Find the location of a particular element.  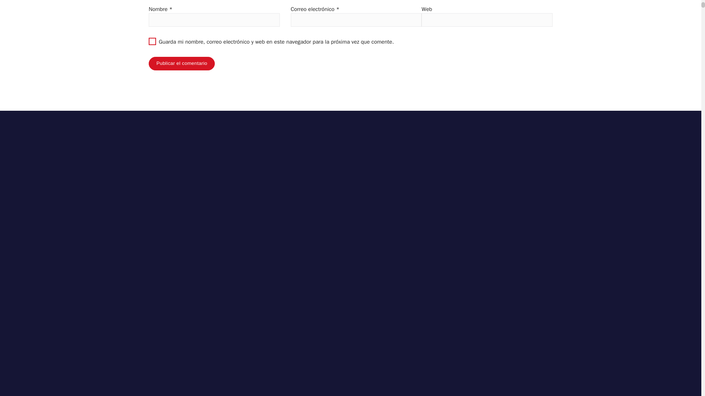

Publicar el comentario is located at coordinates (182, 64).